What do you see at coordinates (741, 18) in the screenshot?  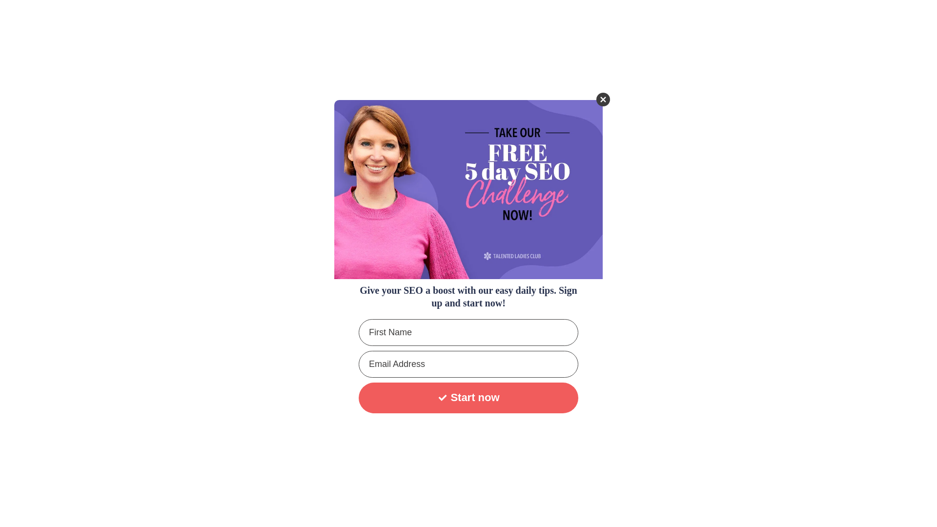 I see `Contact` at bounding box center [741, 18].